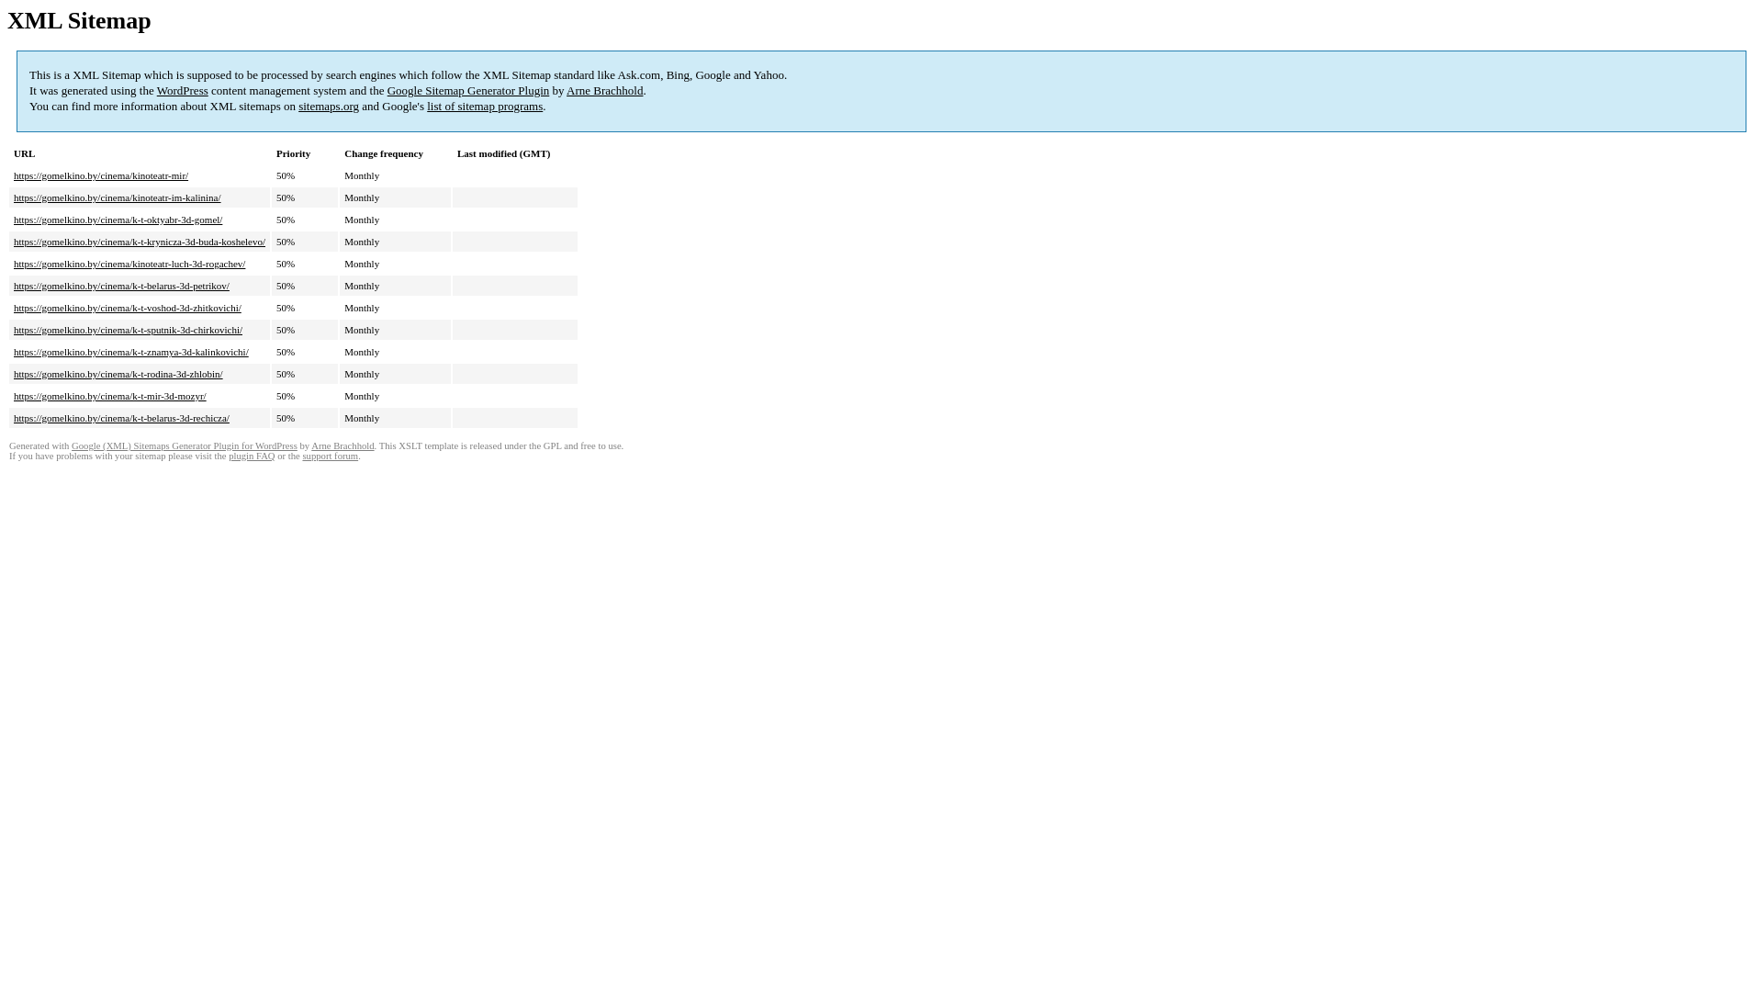  What do you see at coordinates (331, 456) in the screenshot?
I see `support forum` at bounding box center [331, 456].